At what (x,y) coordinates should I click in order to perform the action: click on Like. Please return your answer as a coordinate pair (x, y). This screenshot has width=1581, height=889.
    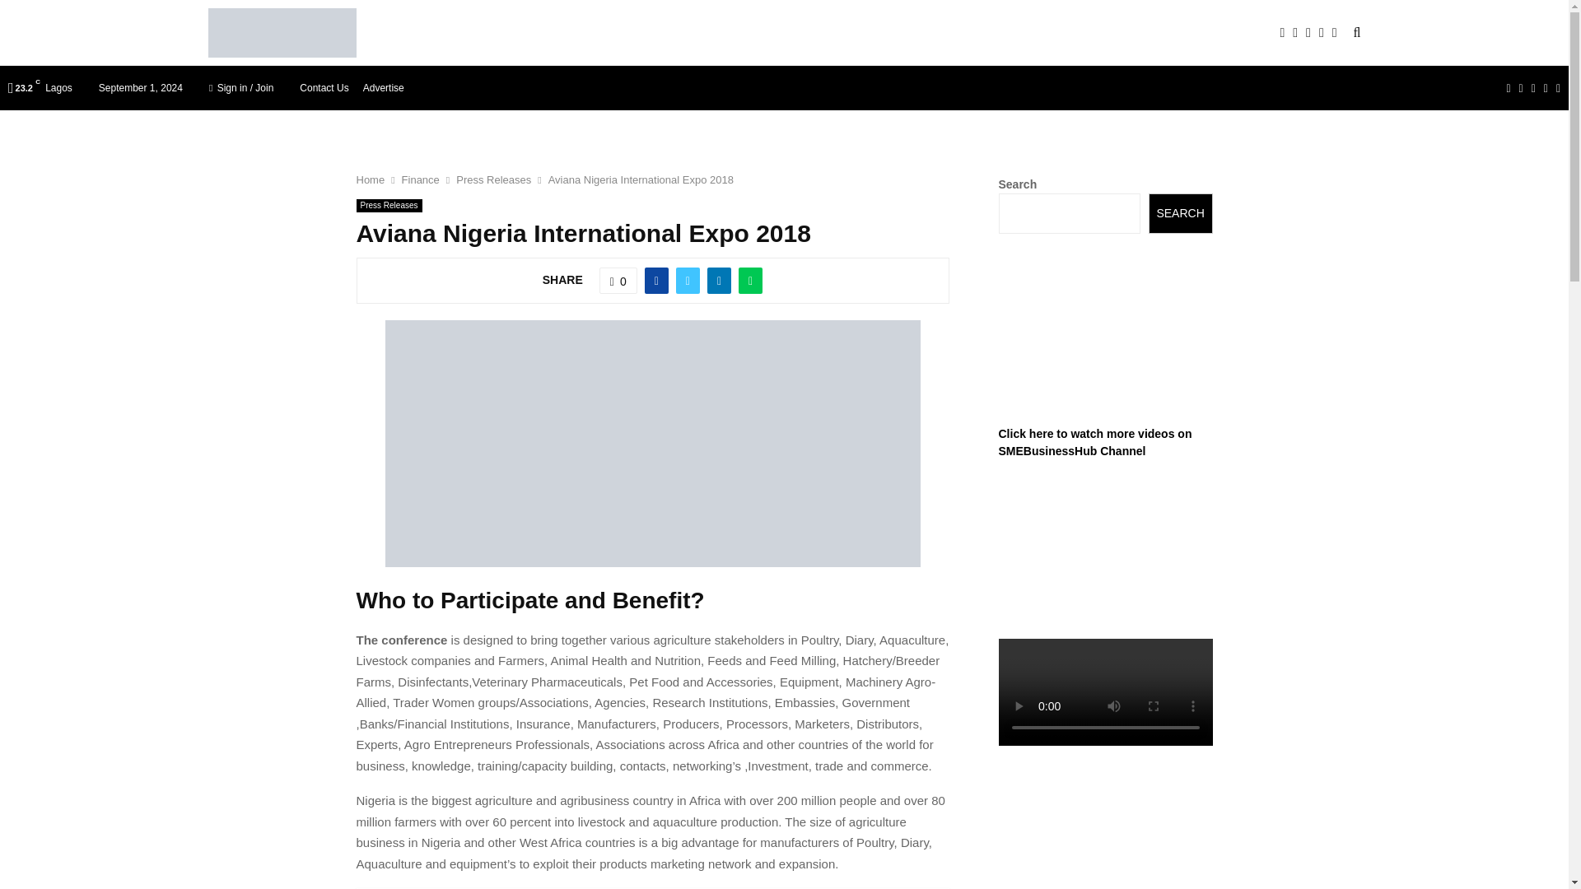
    Looking at the image, I should click on (618, 281).